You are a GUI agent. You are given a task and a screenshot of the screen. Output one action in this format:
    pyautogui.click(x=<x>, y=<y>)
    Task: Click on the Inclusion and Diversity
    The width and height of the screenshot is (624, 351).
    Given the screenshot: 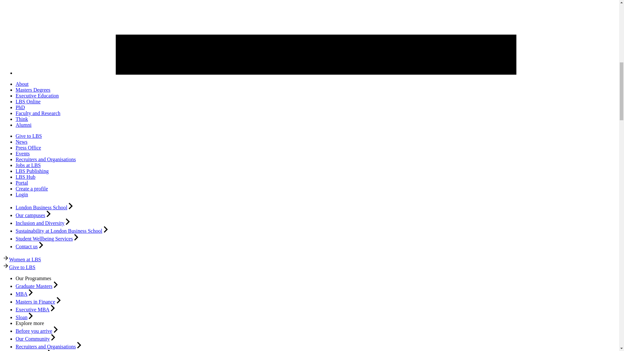 What is the action you would take?
    pyautogui.click(x=40, y=223)
    